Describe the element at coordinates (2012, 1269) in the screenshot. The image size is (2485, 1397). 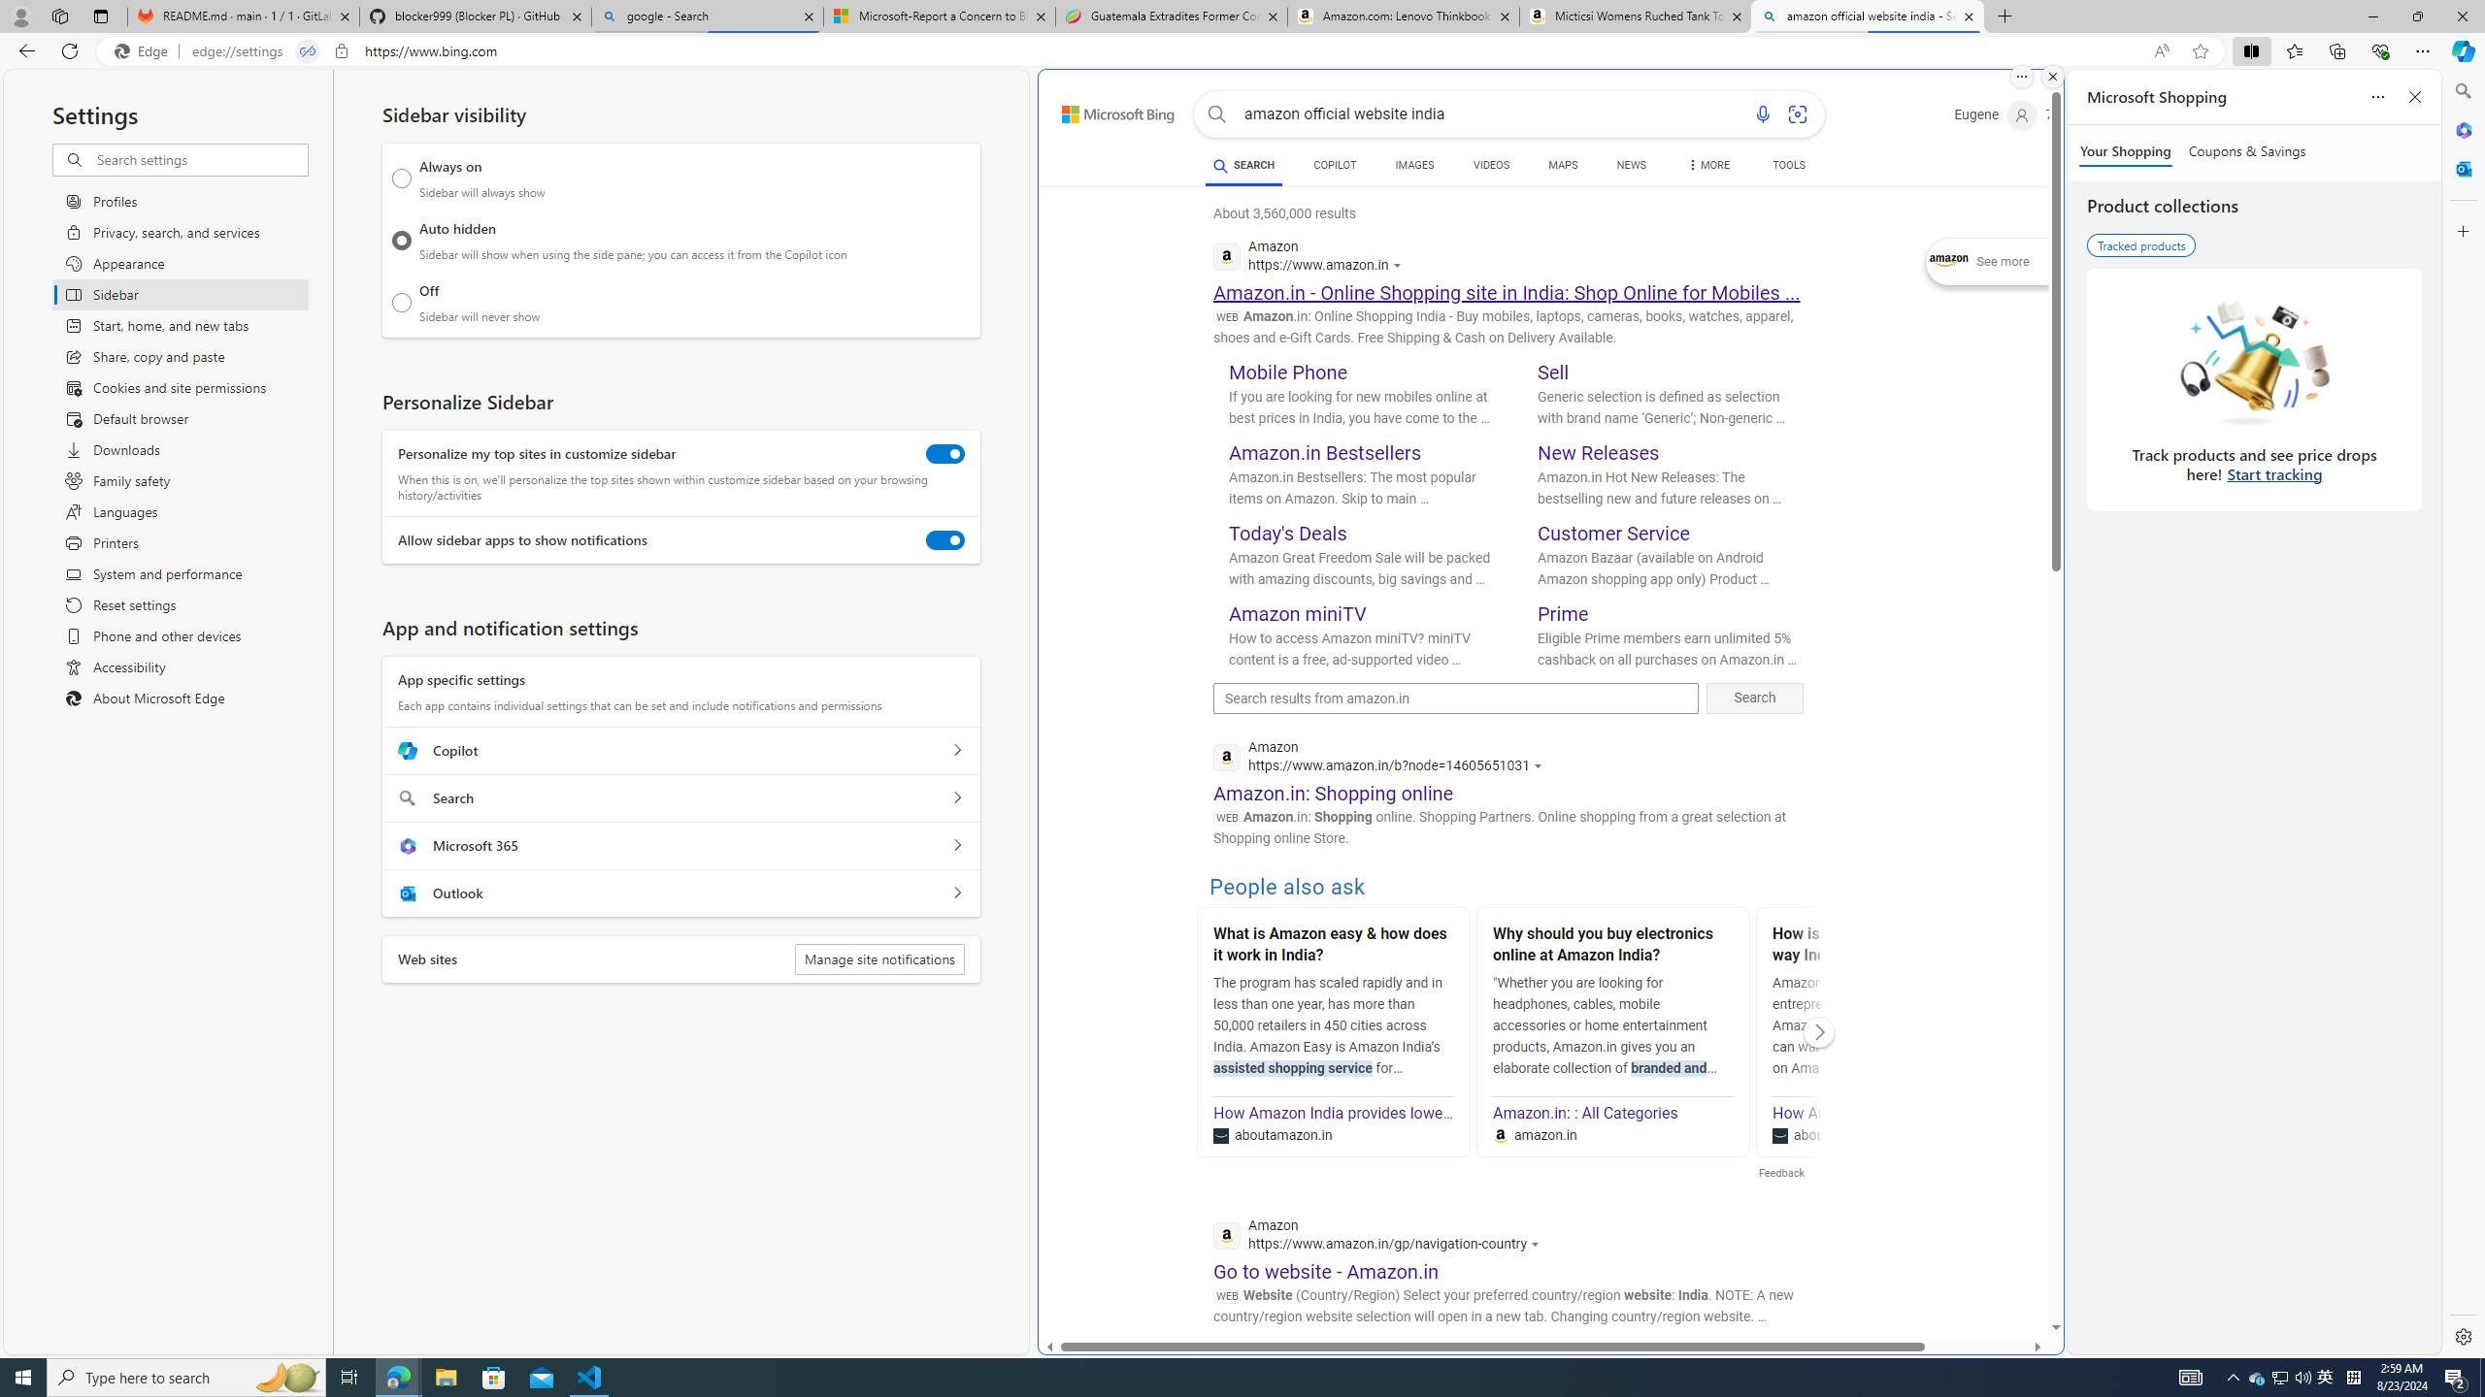
I see `Search more` at that location.